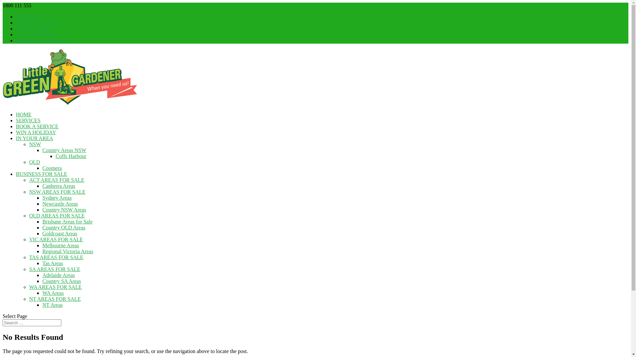 This screenshot has height=357, width=636. What do you see at coordinates (59, 275) in the screenshot?
I see `Adelaide Areas` at bounding box center [59, 275].